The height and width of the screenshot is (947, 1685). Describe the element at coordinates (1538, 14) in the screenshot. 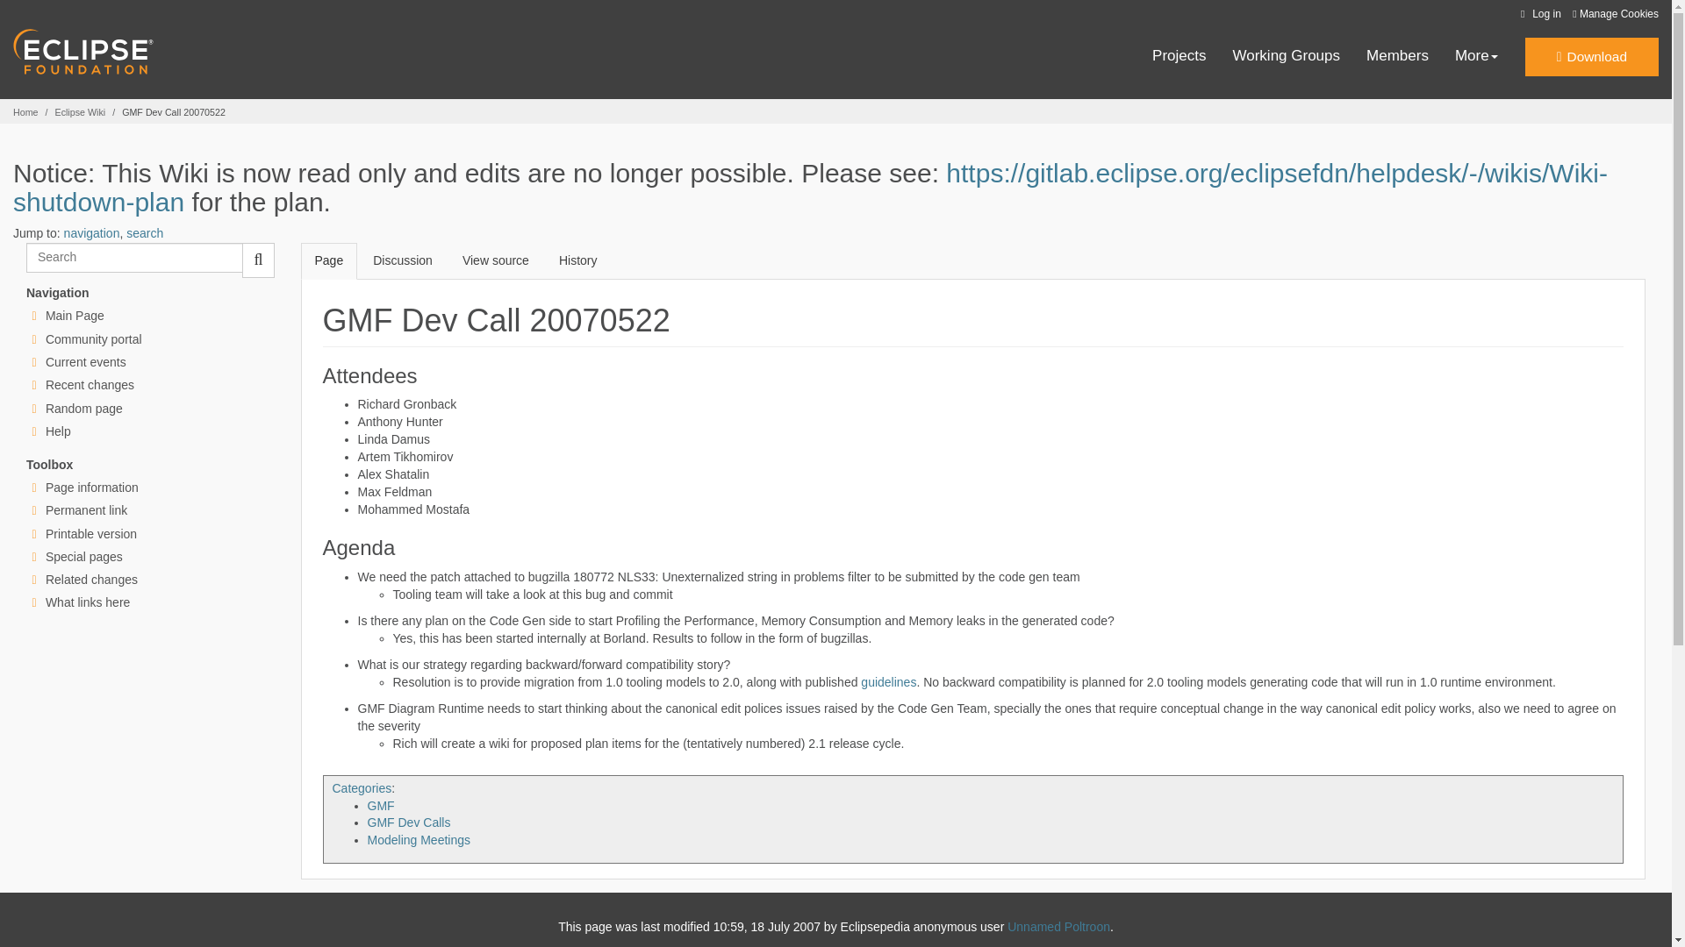

I see `Log in` at that location.